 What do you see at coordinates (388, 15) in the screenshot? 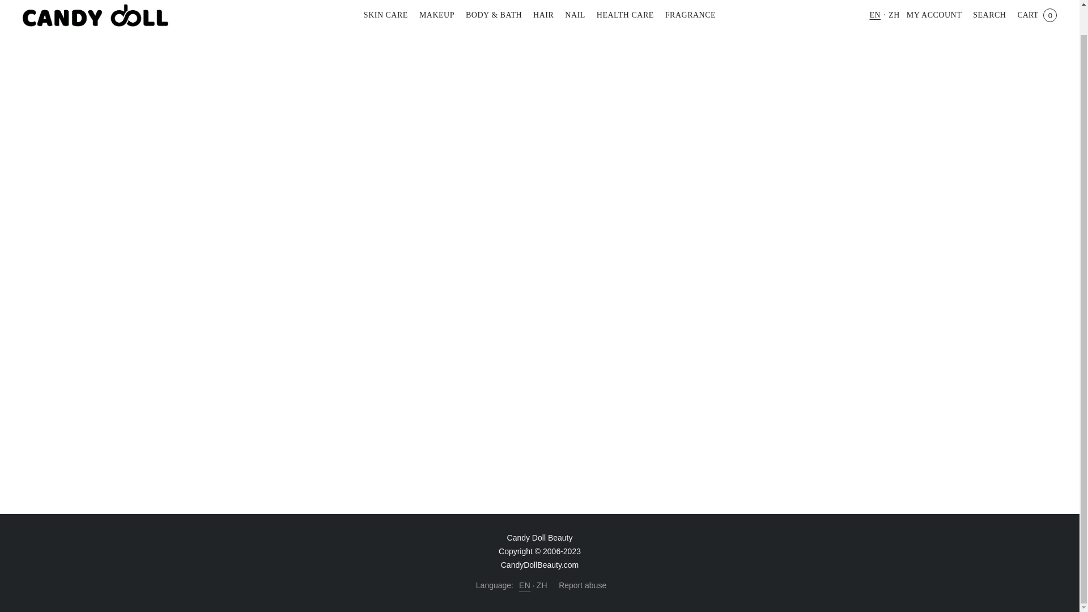
I see `SKIN CARE` at bounding box center [388, 15].